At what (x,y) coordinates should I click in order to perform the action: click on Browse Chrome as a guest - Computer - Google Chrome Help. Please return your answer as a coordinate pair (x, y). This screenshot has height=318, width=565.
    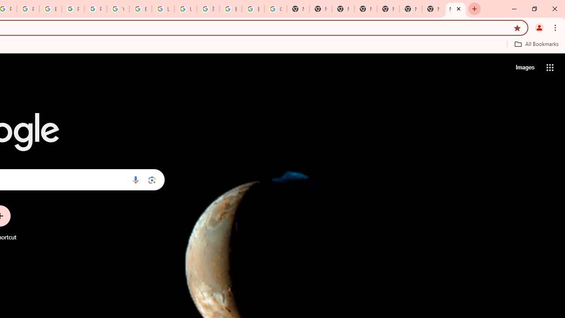
    Looking at the image, I should click on (140, 9).